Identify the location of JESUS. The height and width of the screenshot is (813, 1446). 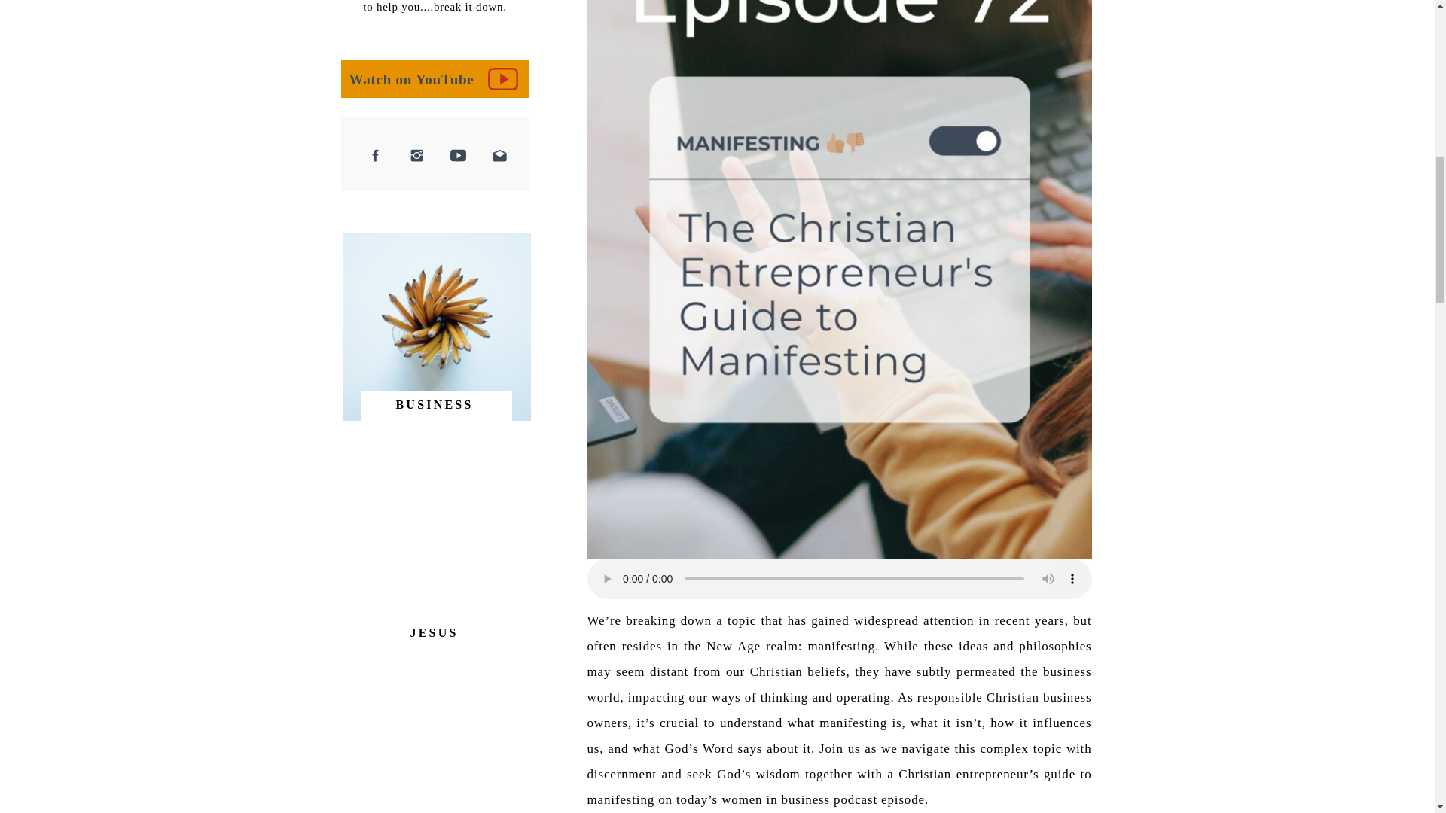
(437, 632).